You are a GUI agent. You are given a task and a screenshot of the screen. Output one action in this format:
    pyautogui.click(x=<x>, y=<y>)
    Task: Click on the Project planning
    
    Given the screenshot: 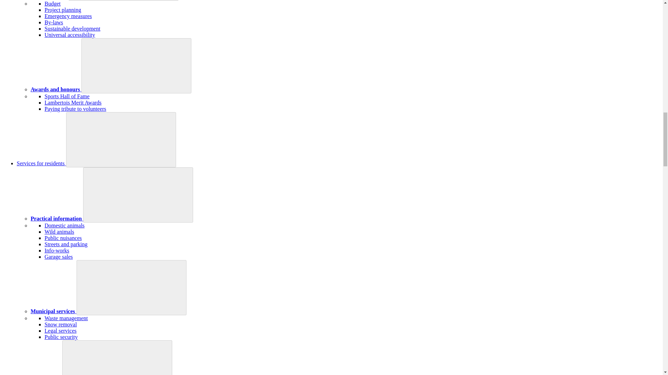 What is the action you would take?
    pyautogui.click(x=63, y=10)
    